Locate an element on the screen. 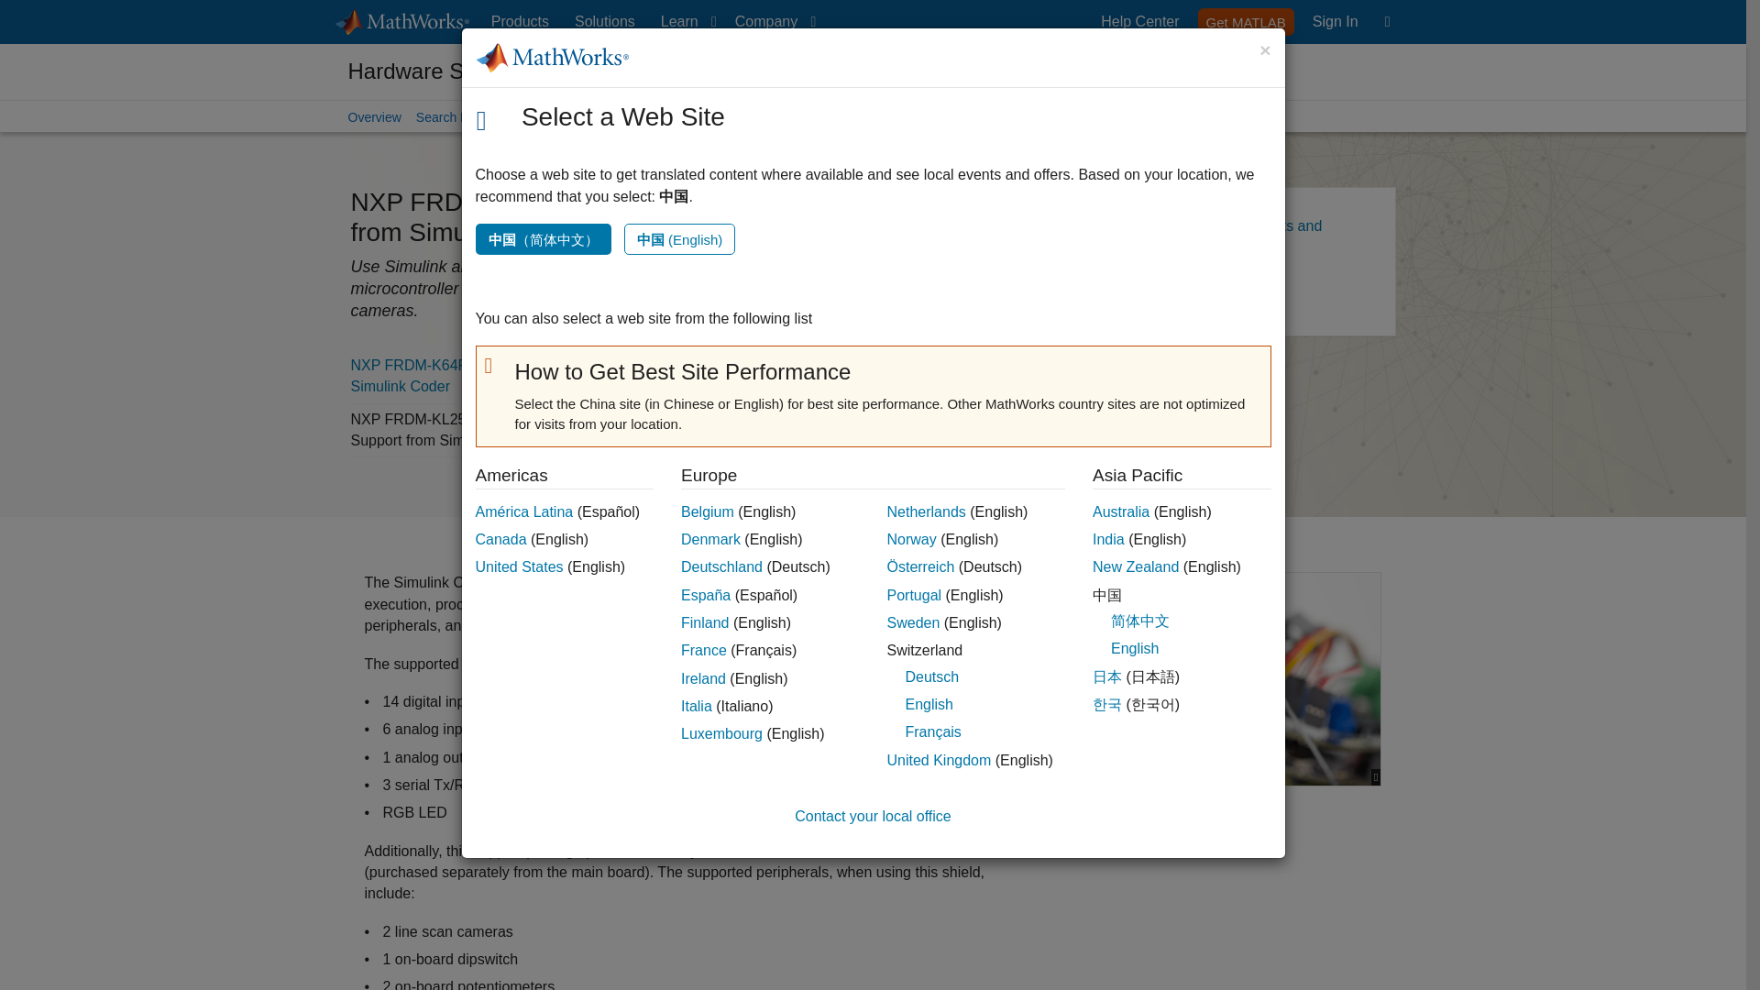 This screenshot has width=1760, height=990. Sign In to Your MathWorks Account is located at coordinates (604, 22).